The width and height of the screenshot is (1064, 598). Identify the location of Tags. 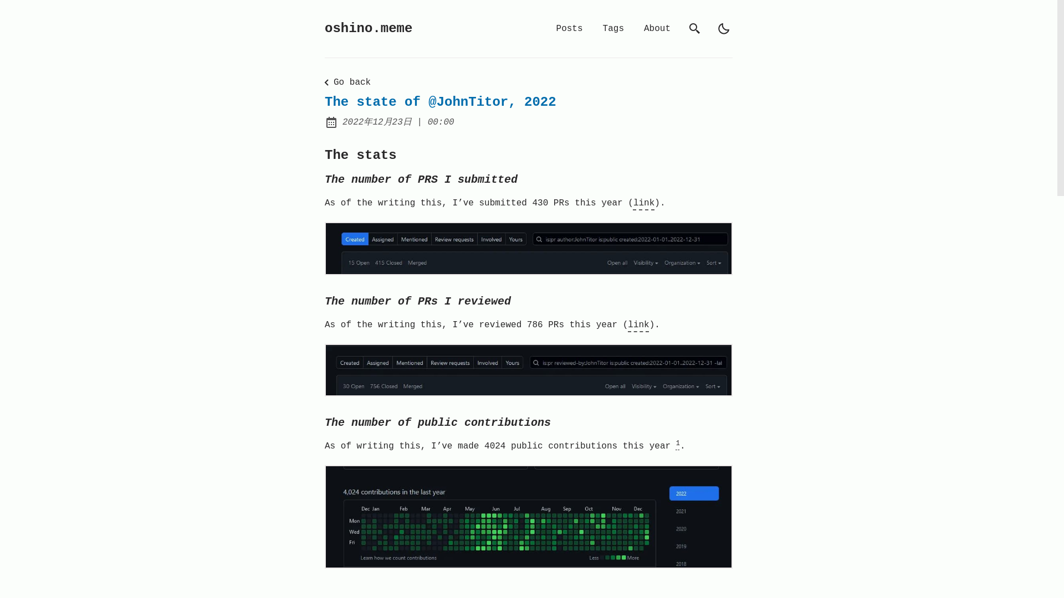
(613, 29).